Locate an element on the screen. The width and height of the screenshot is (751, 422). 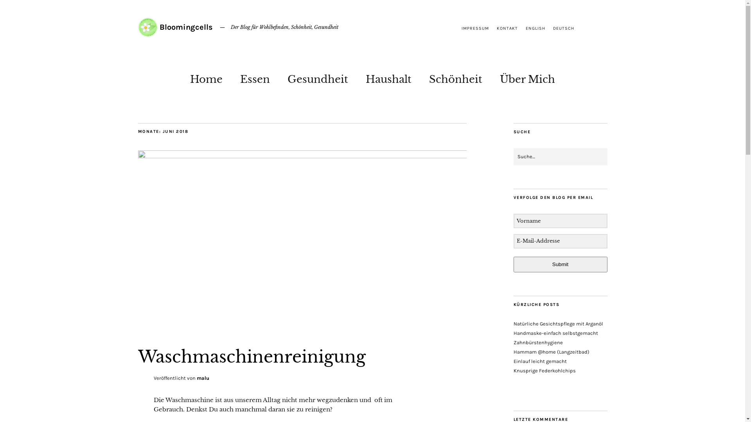
Essen is located at coordinates (255, 77).